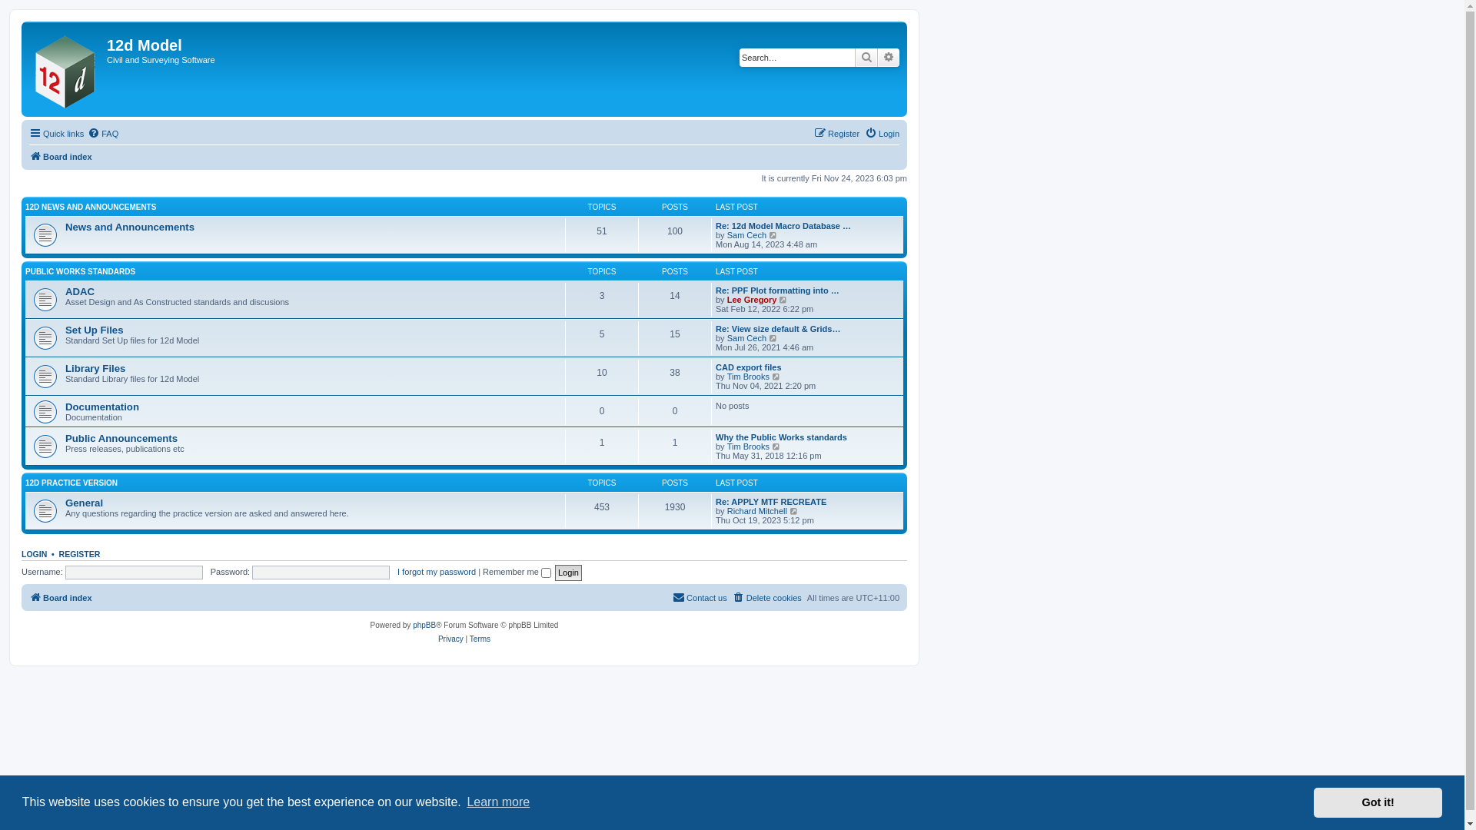 Image resolution: width=1476 pixels, height=830 pixels. Describe the element at coordinates (747, 235) in the screenshot. I see `Sam Cech` at that location.